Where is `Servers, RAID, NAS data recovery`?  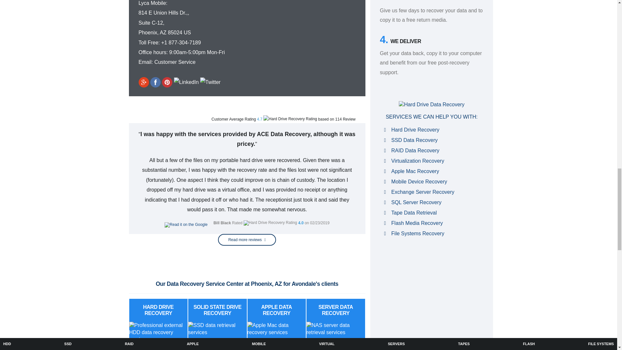 Servers, RAID, NAS data recovery is located at coordinates (336, 329).